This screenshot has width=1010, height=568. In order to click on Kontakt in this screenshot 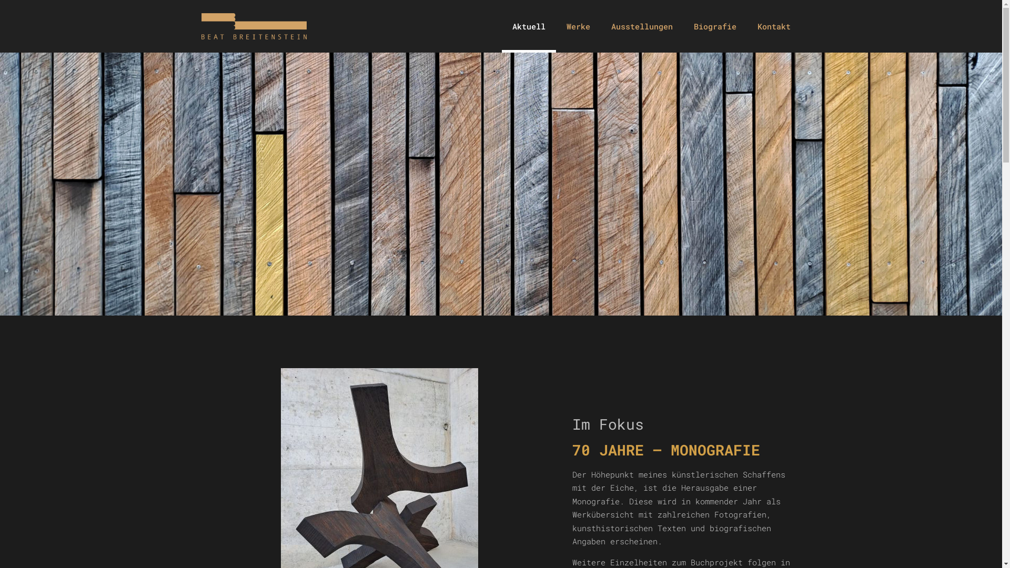, I will do `click(774, 26)`.